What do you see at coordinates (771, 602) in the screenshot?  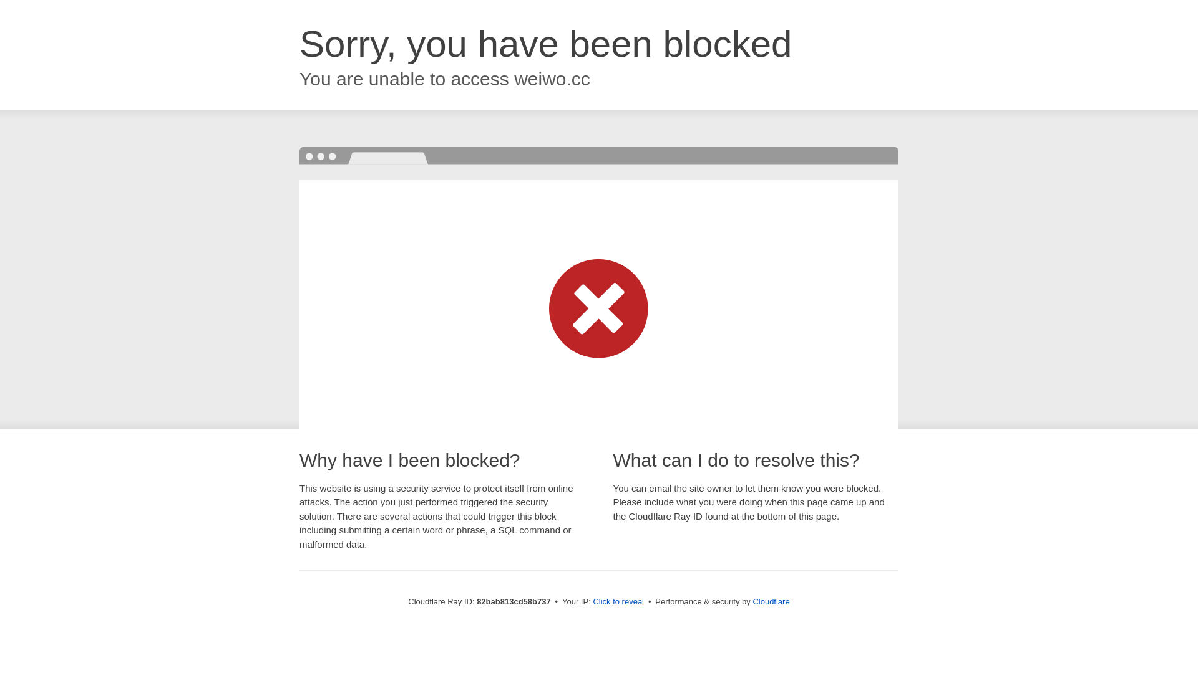 I see `Cloudflare` at bounding box center [771, 602].